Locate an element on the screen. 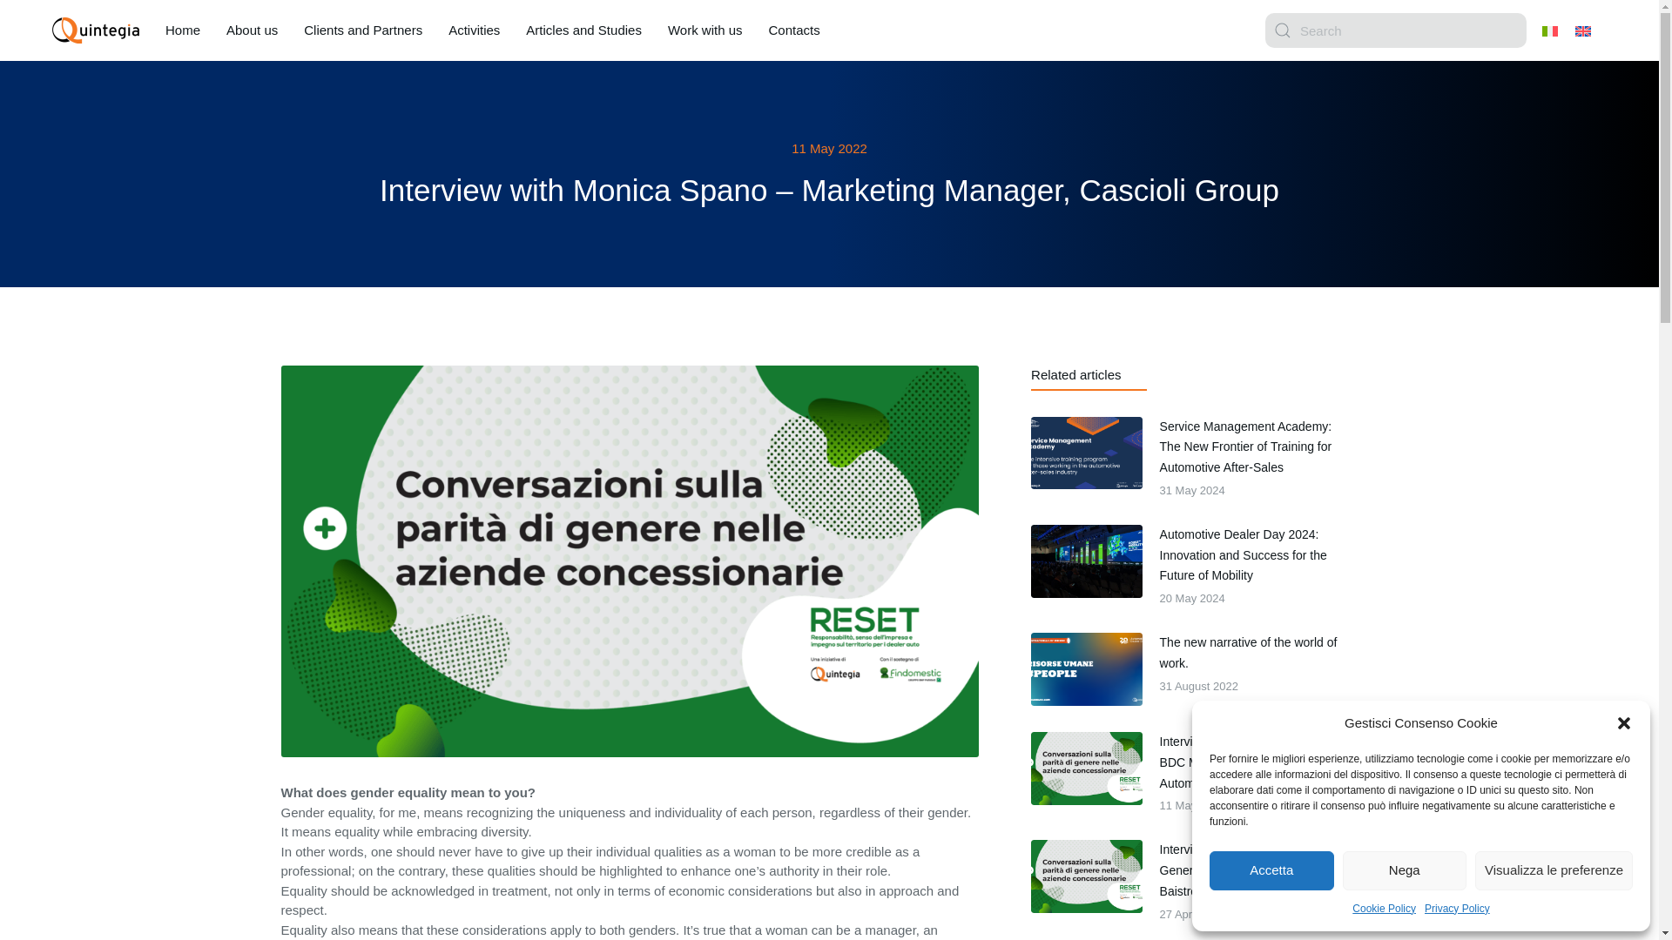 The width and height of the screenshot is (1672, 940). Articles and Studies is located at coordinates (183, 30).